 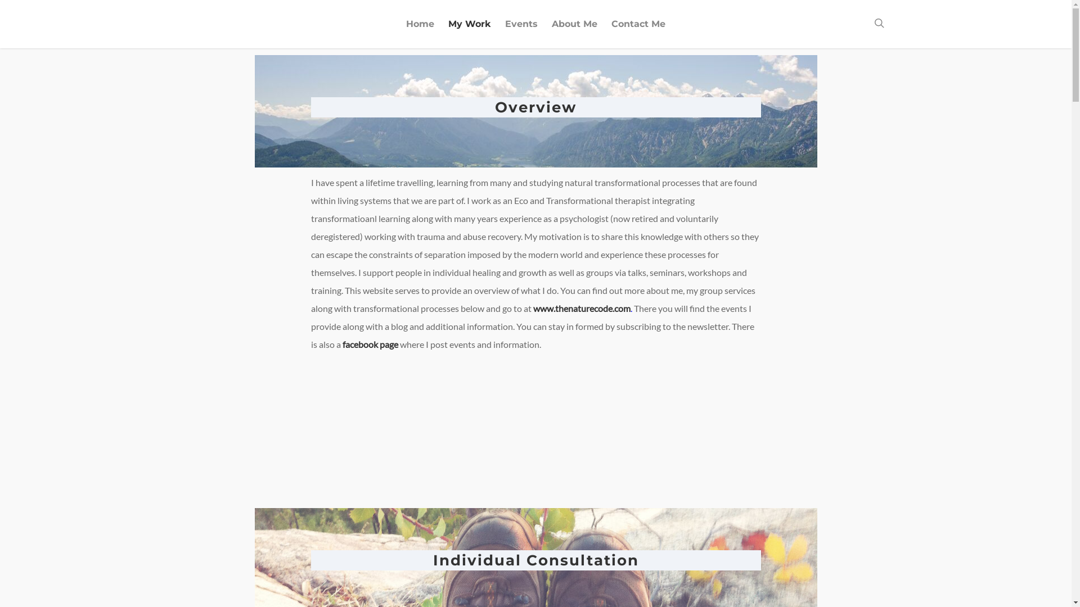 I want to click on Home, so click(x=420, y=32).